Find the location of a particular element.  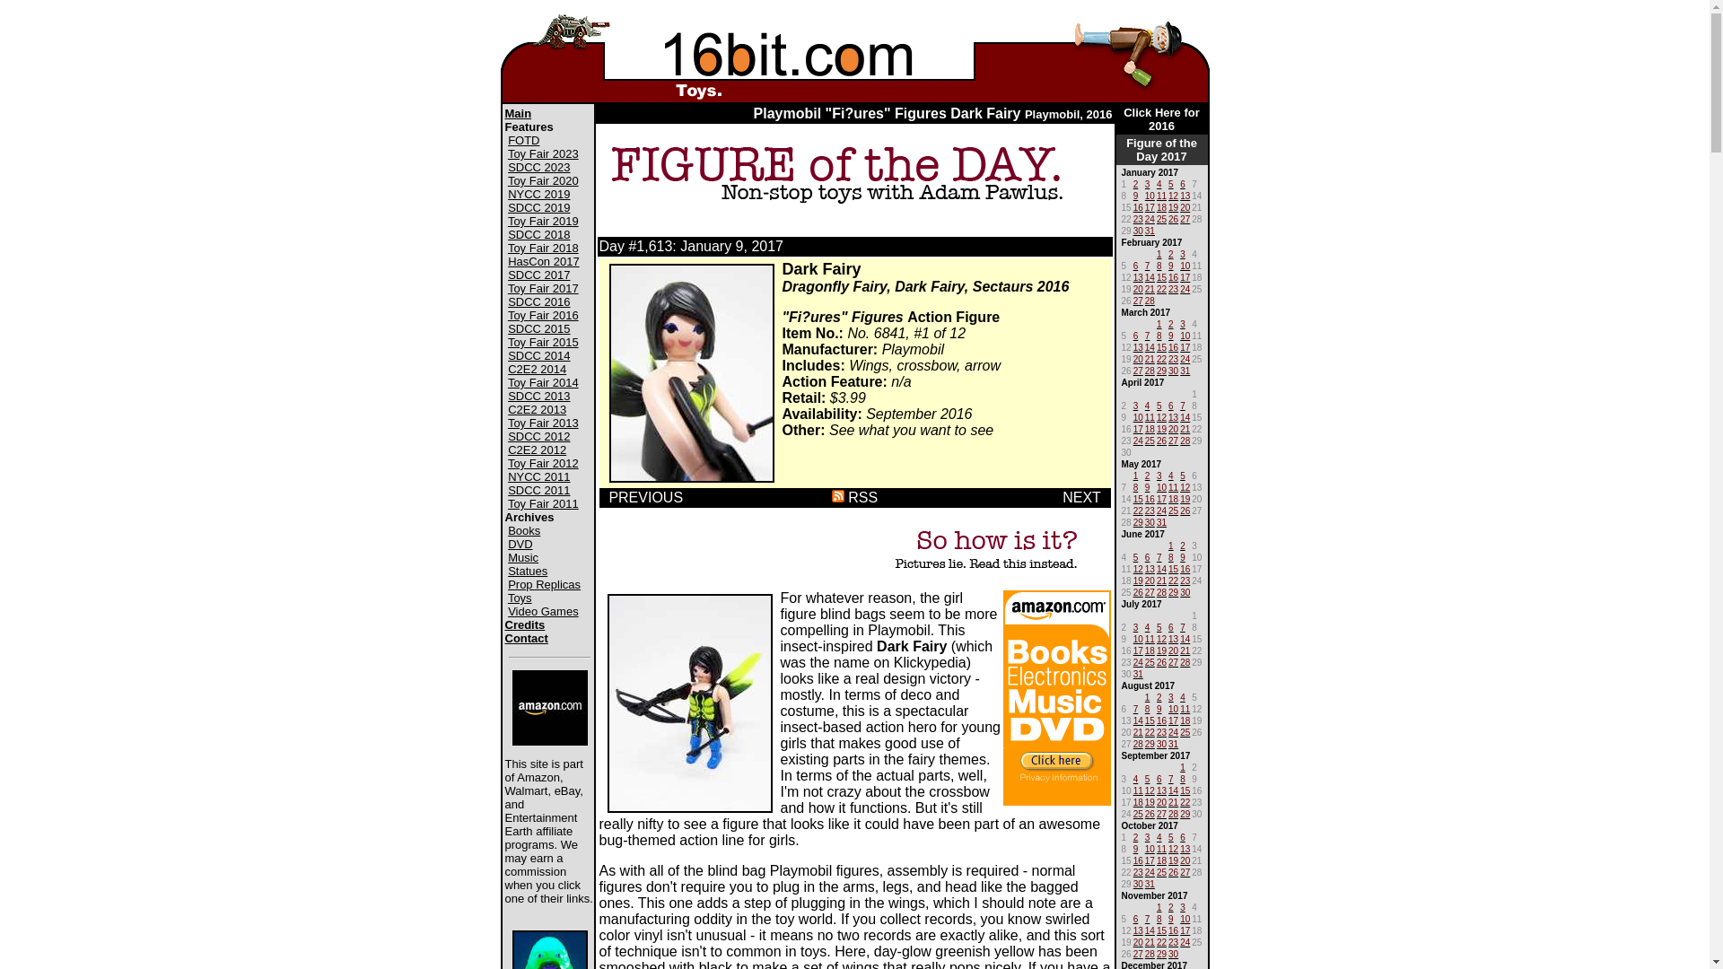

SDCC 2019 is located at coordinates (538, 208).